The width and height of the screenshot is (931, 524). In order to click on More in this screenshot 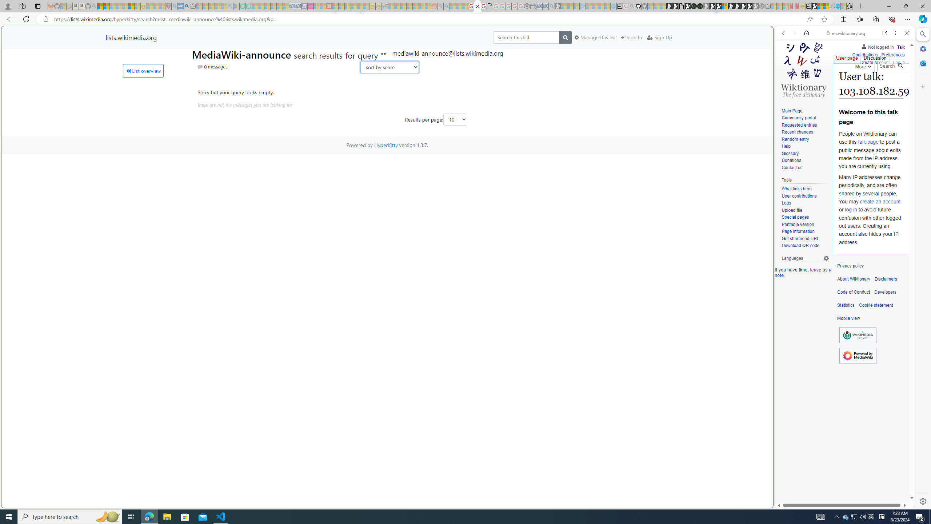, I will do `click(863, 65)`.